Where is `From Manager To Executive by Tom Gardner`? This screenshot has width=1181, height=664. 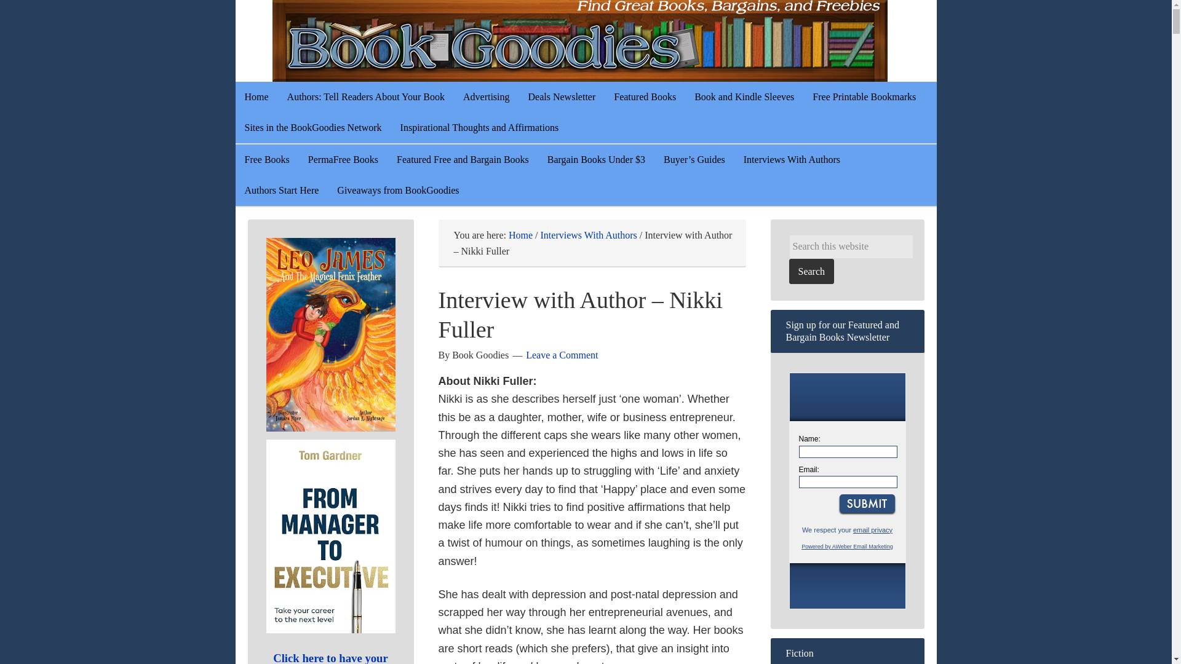 From Manager To Executive by Tom Gardner is located at coordinates (330, 536).